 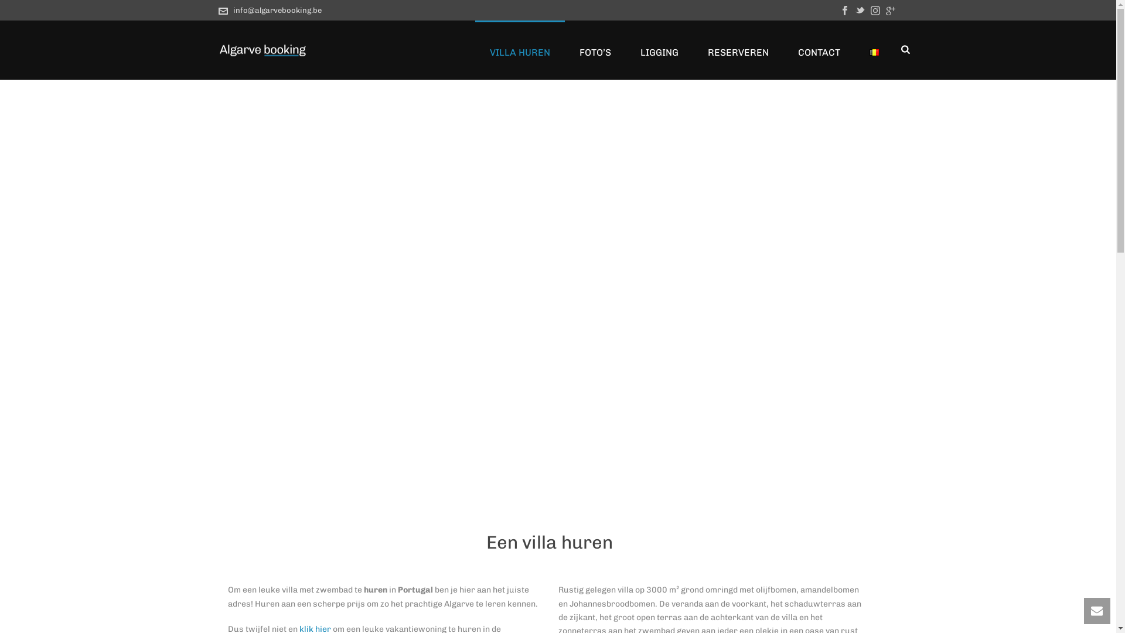 I want to click on LIGGING, so click(x=660, y=50).